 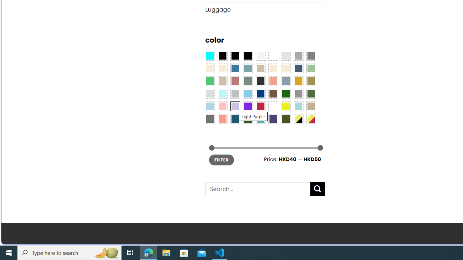 I want to click on Brown, so click(x=273, y=94).